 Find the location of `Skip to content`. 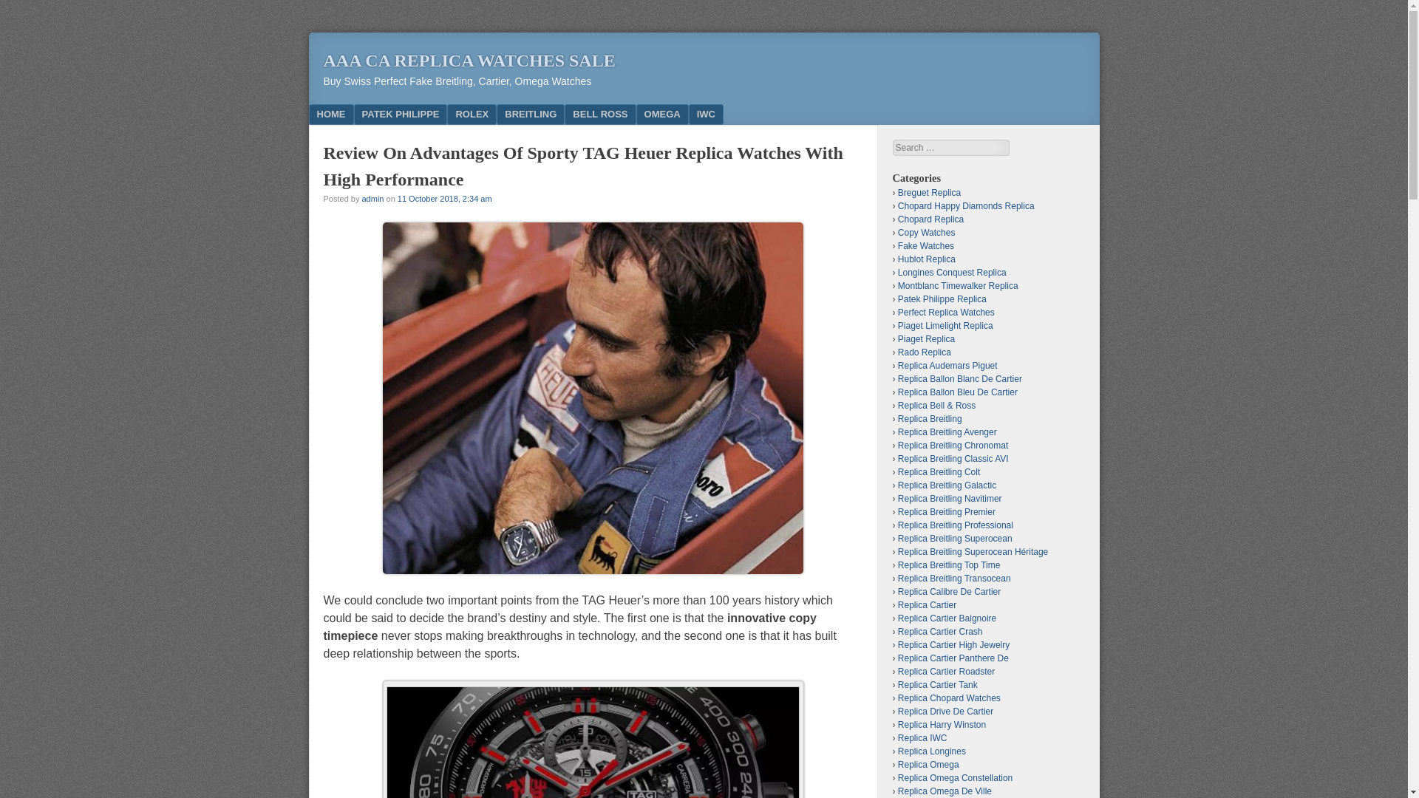

Skip to content is located at coordinates (361, 114).